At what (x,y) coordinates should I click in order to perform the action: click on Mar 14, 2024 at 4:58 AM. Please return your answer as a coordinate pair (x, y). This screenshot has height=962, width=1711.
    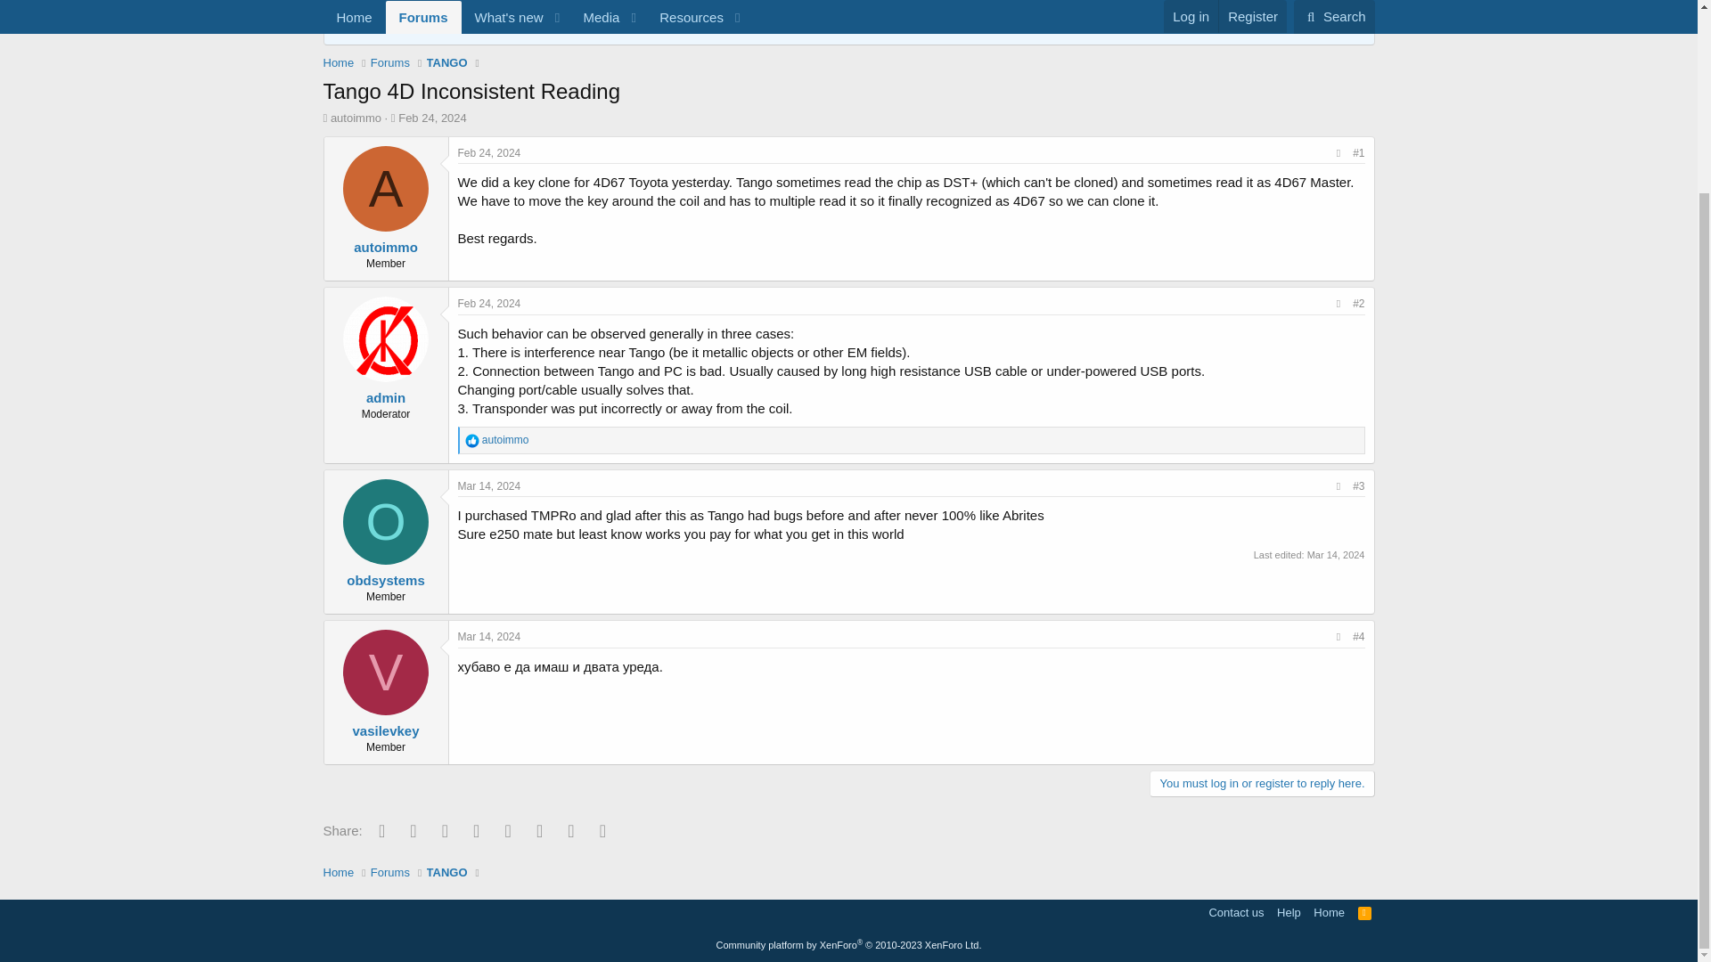
    Looking at the image, I should click on (490, 485).